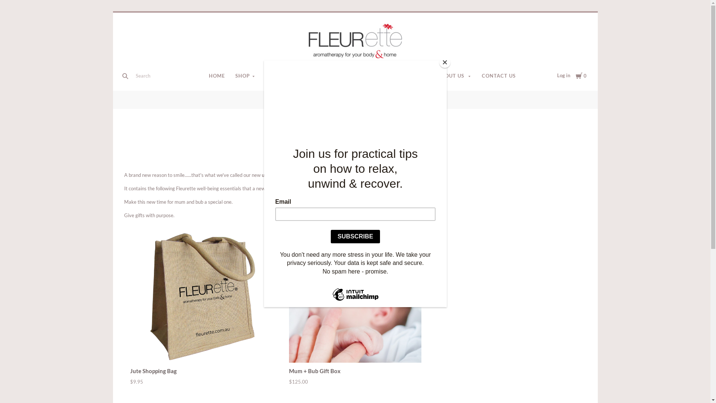  Describe the element at coordinates (346, 76) in the screenshot. I see `STOCKISTS` at that location.